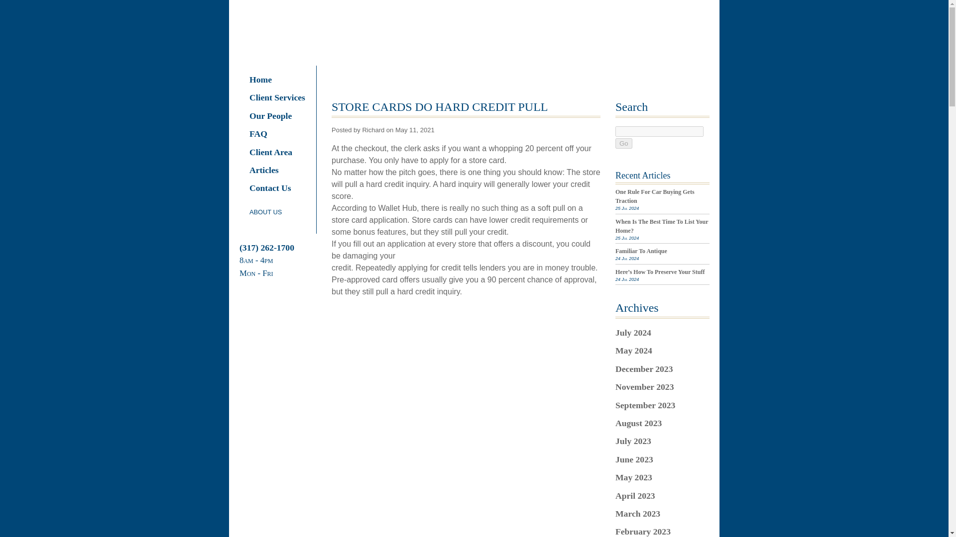 The image size is (956, 537). Describe the element at coordinates (655, 196) in the screenshot. I see `Permanent link to One Rule For Car Buying Gets Traction` at that location.